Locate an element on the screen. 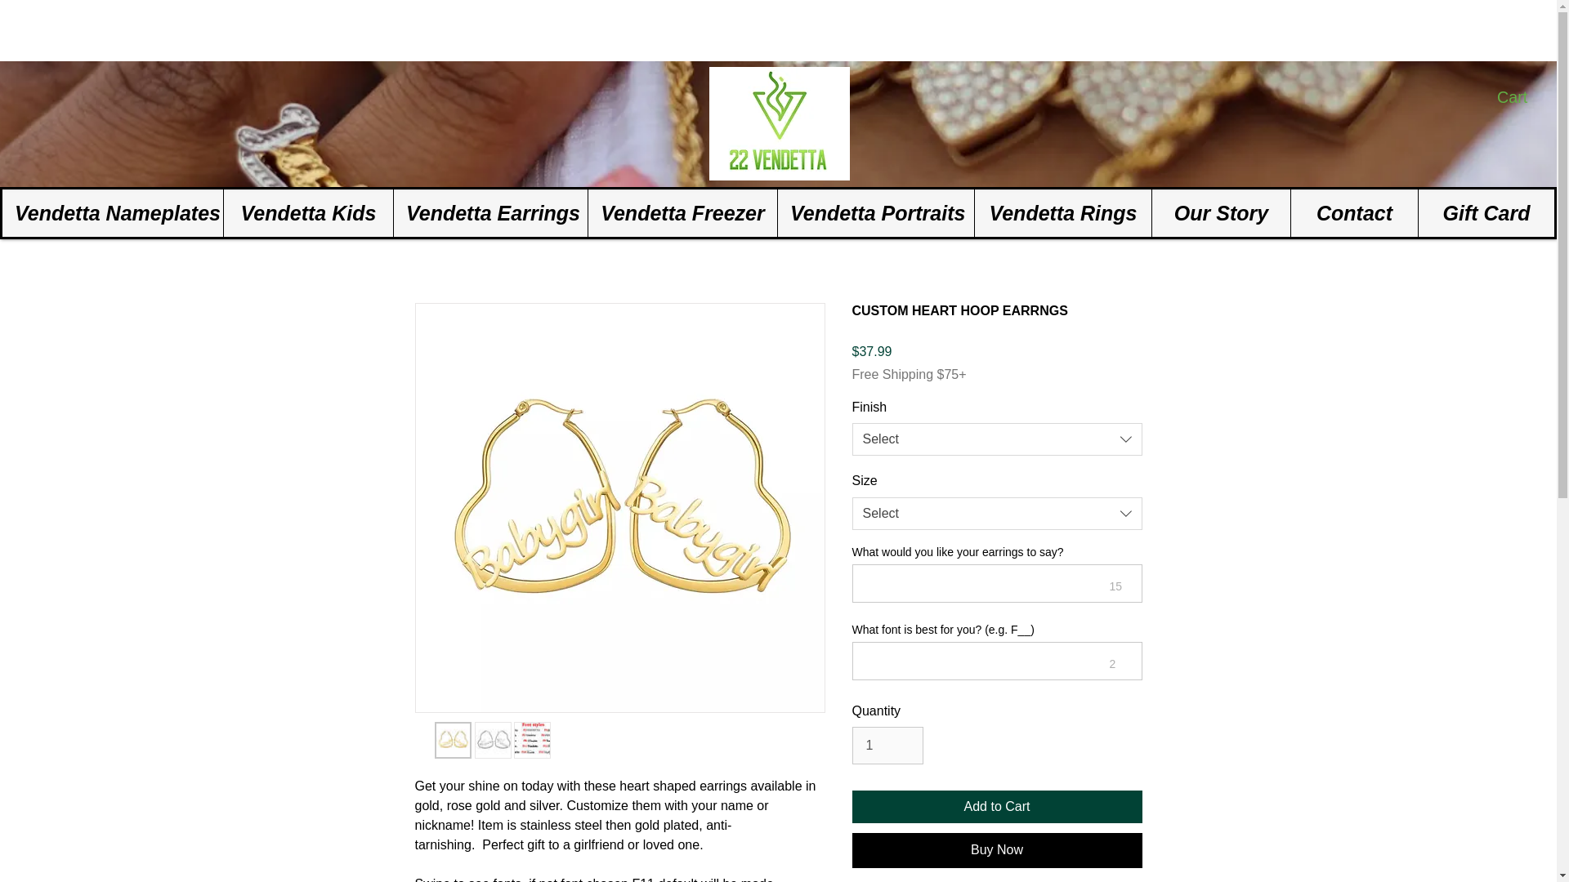  Select is located at coordinates (997, 439).